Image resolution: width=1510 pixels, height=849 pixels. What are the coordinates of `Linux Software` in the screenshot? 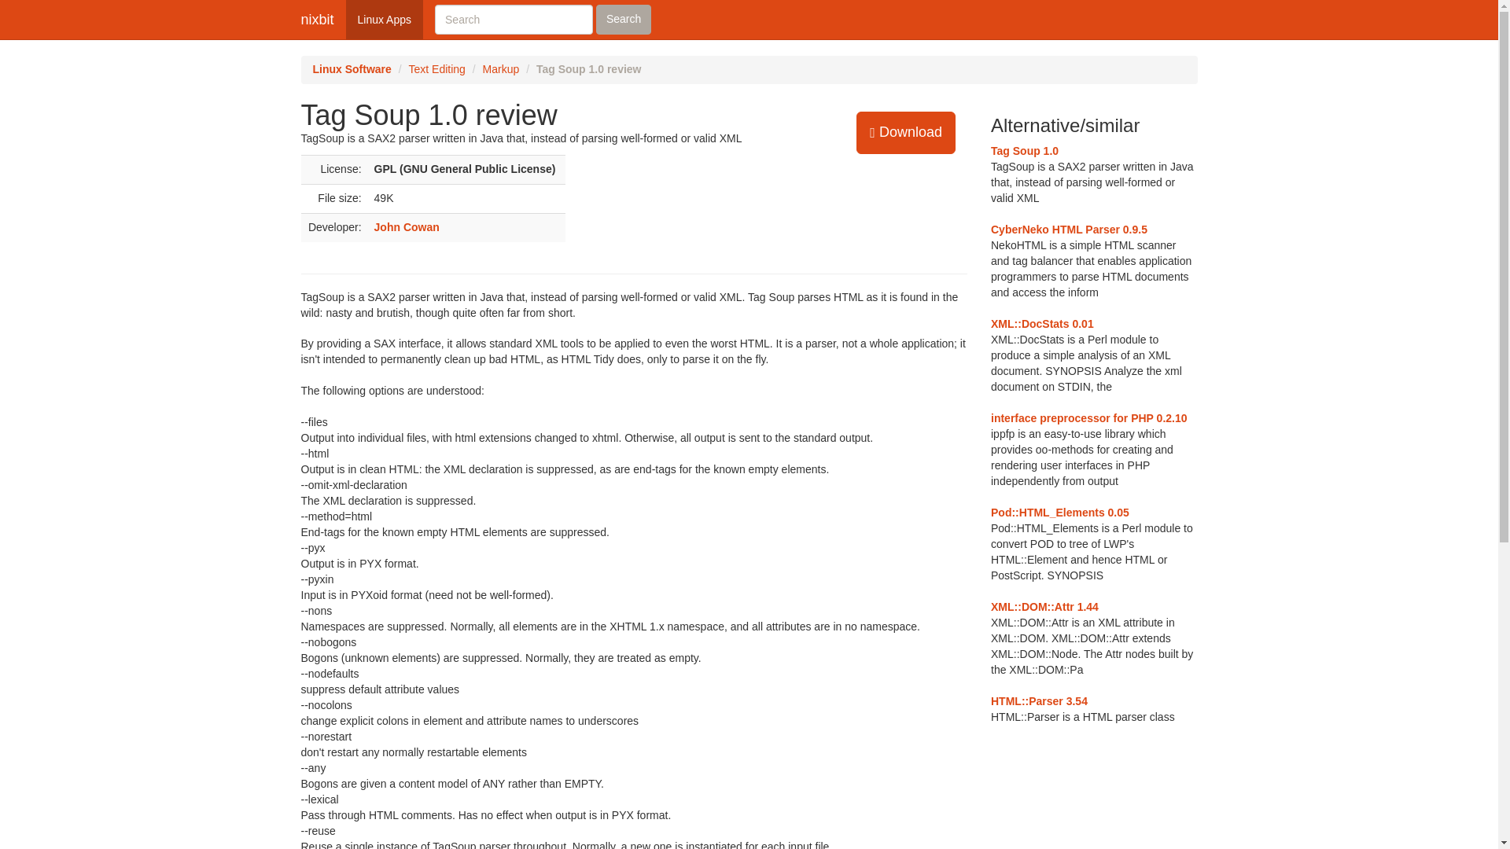 It's located at (352, 69).